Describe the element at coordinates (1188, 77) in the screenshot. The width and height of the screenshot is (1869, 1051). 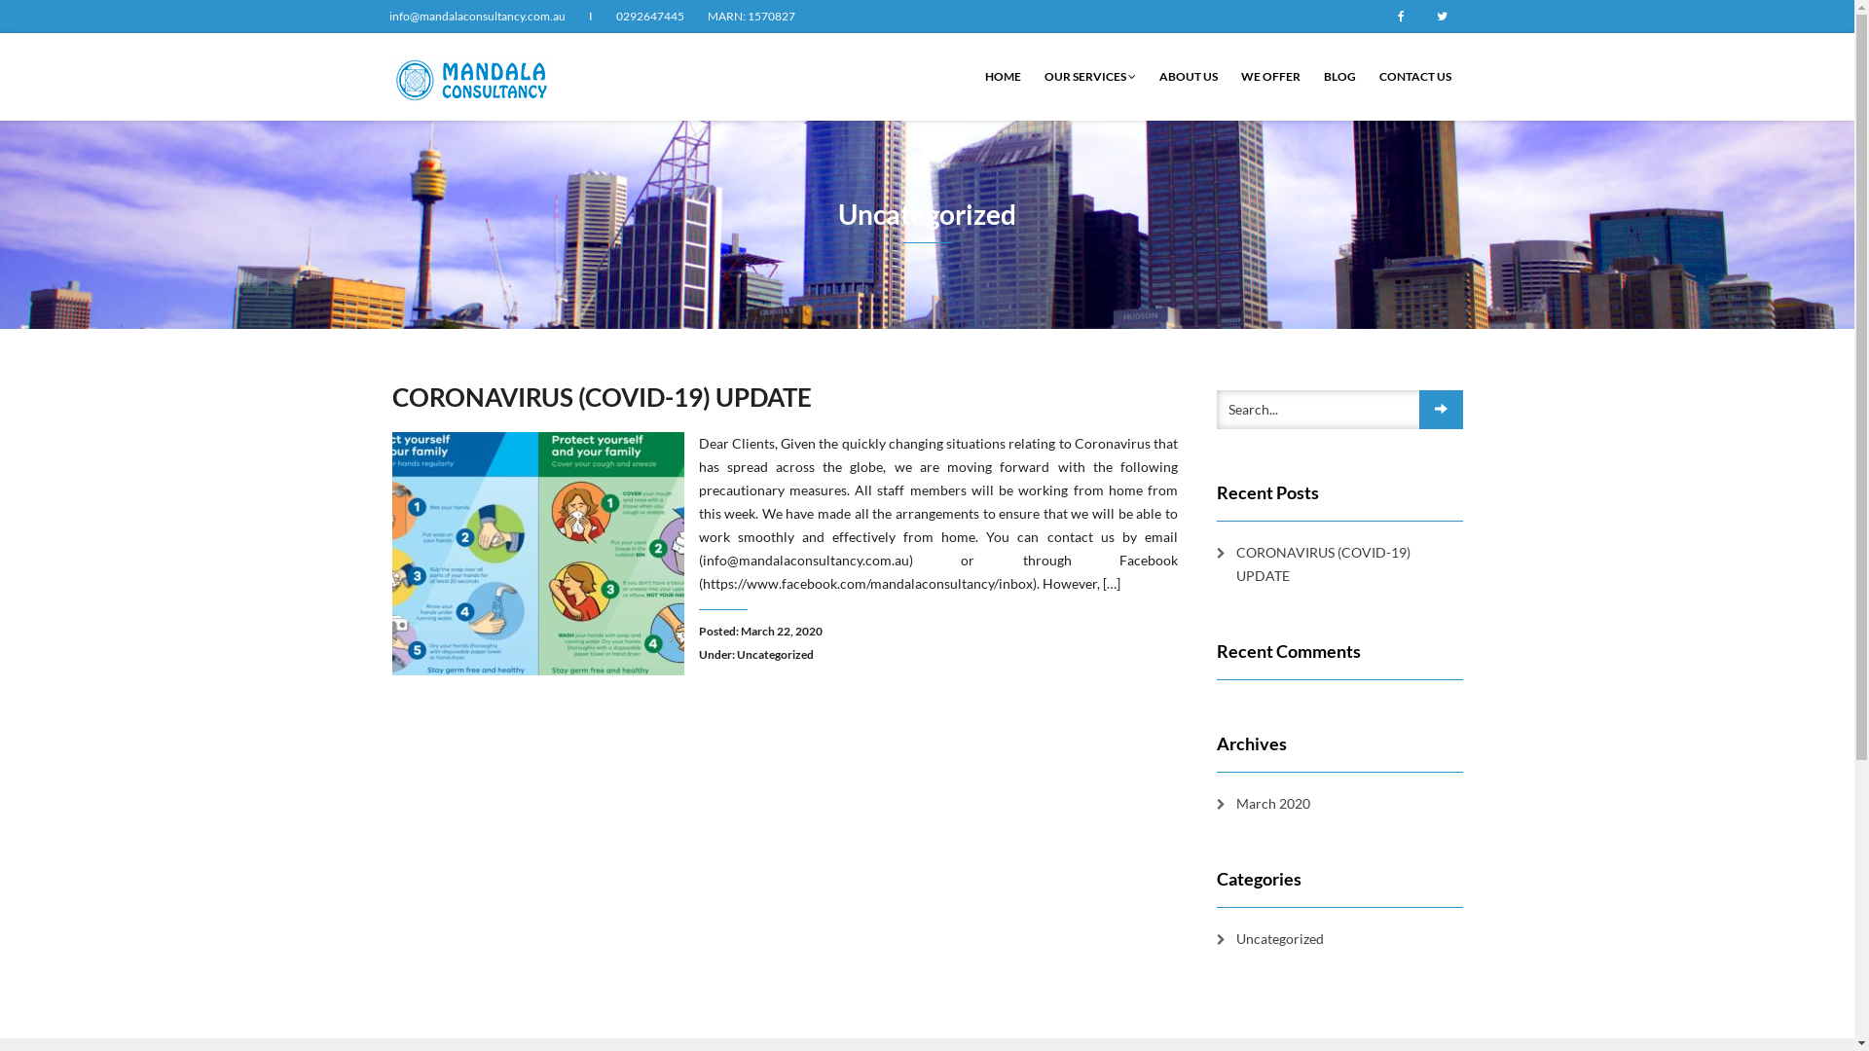
I see `ABOUT US` at that location.